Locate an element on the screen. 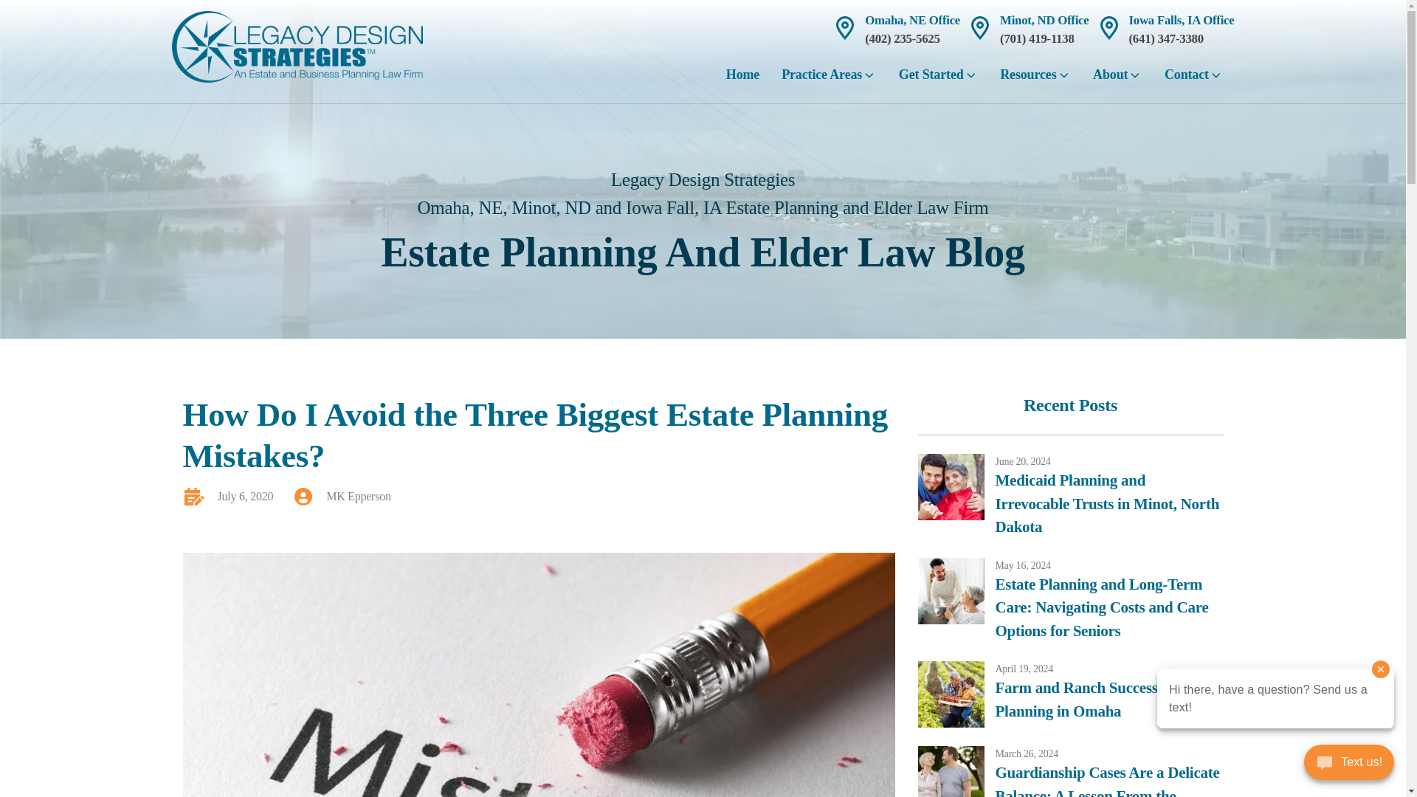 The height and width of the screenshot is (797, 1417). Home is located at coordinates (742, 80).